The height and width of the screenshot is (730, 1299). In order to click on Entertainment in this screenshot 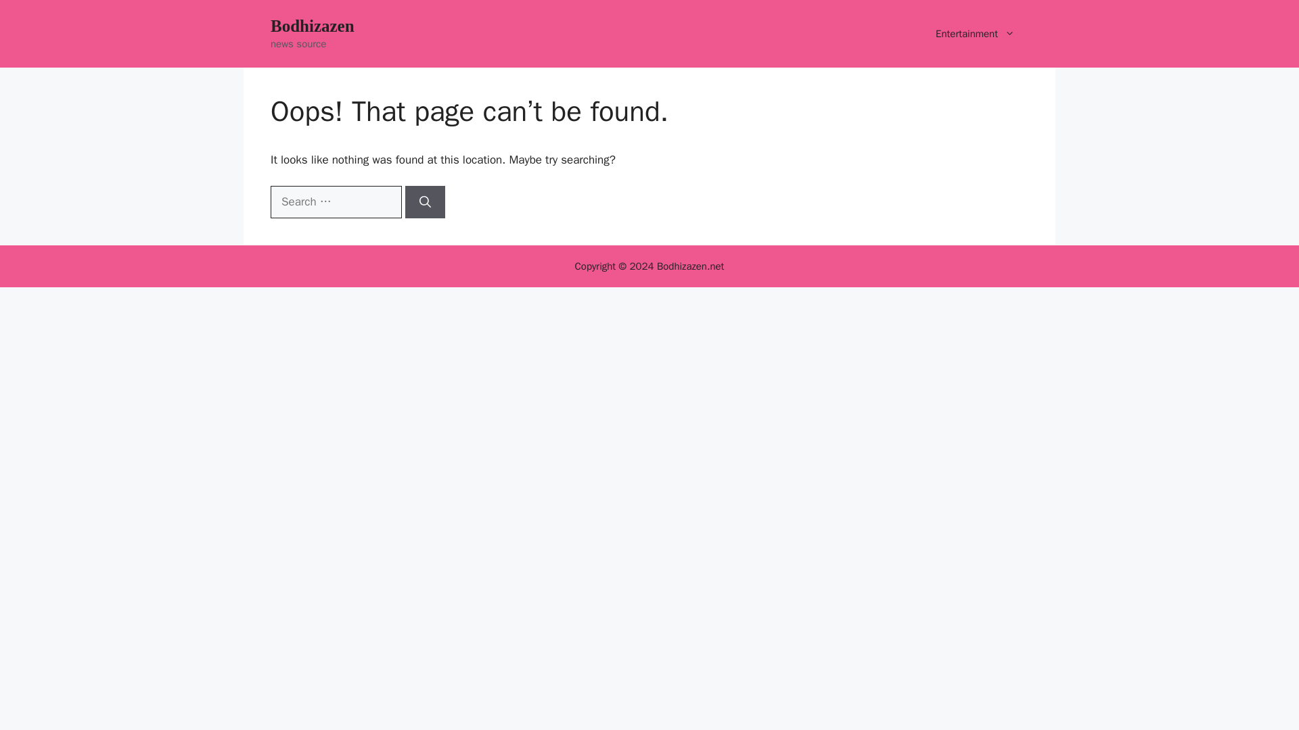, I will do `click(976, 34)`.